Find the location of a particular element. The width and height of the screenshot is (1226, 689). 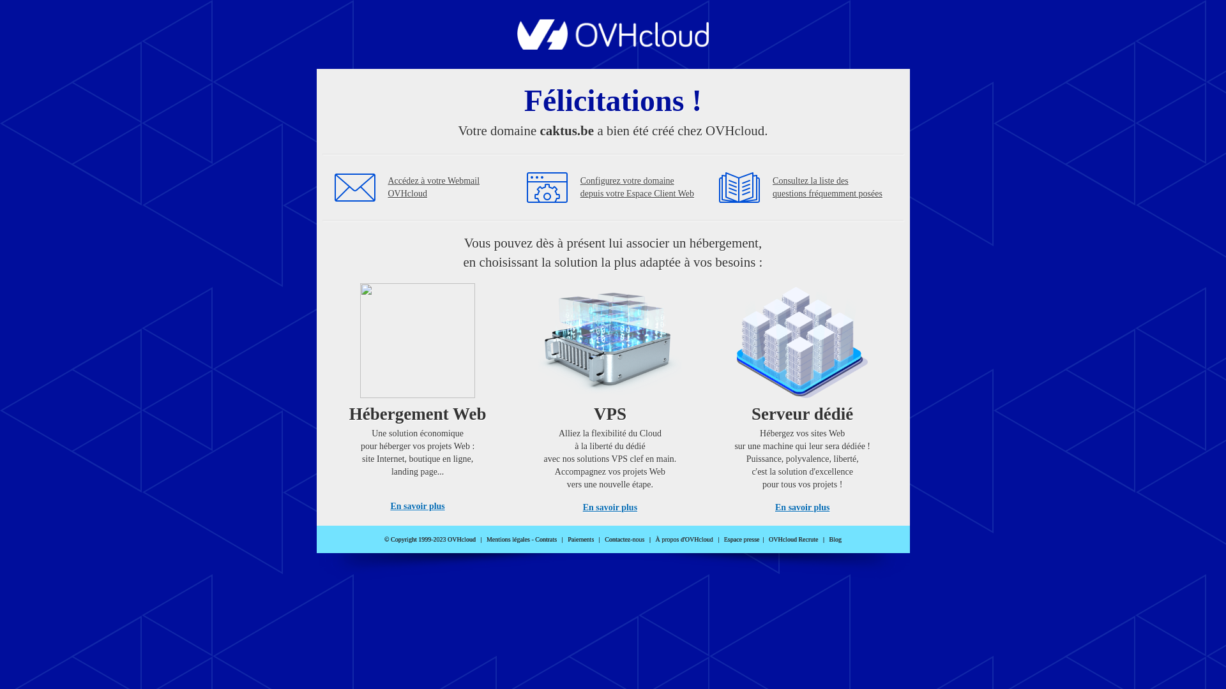

En savoir plus is located at coordinates (418, 507).